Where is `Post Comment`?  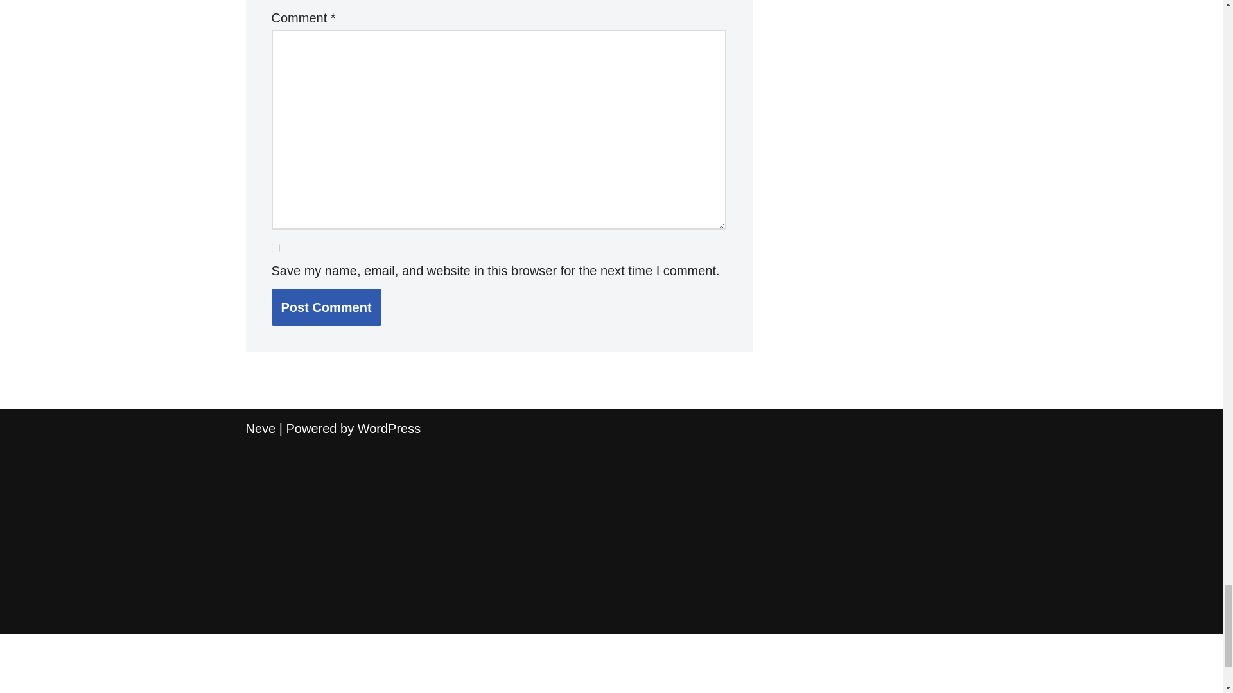 Post Comment is located at coordinates (326, 307).